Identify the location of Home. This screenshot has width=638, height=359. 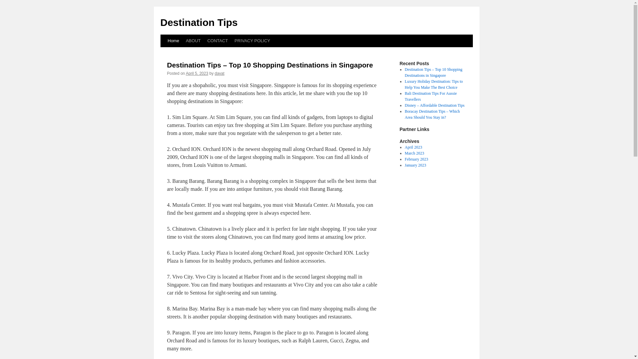
(173, 41).